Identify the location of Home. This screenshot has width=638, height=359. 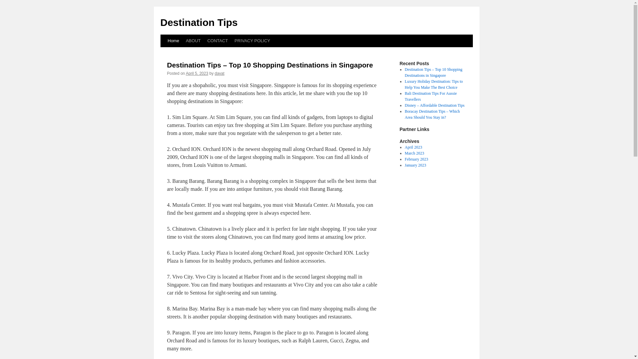
(173, 41).